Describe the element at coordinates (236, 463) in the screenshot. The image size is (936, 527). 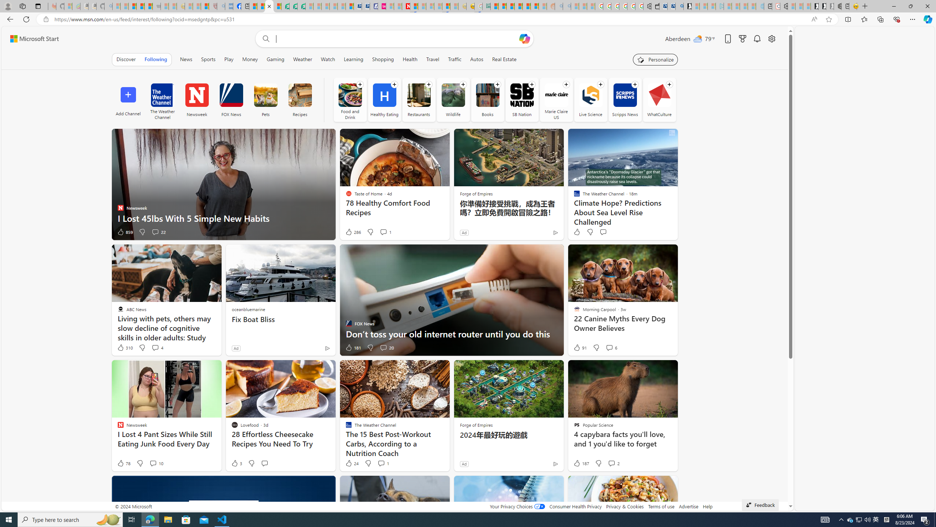
I see `3 Like` at that location.